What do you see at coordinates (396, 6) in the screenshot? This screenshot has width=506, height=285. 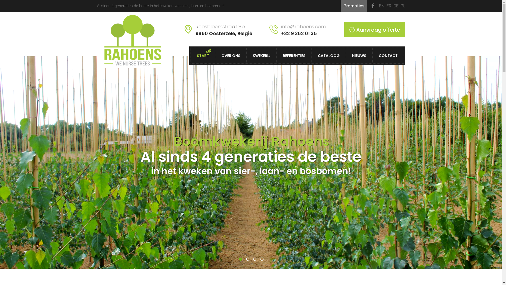 I see `DE` at bounding box center [396, 6].